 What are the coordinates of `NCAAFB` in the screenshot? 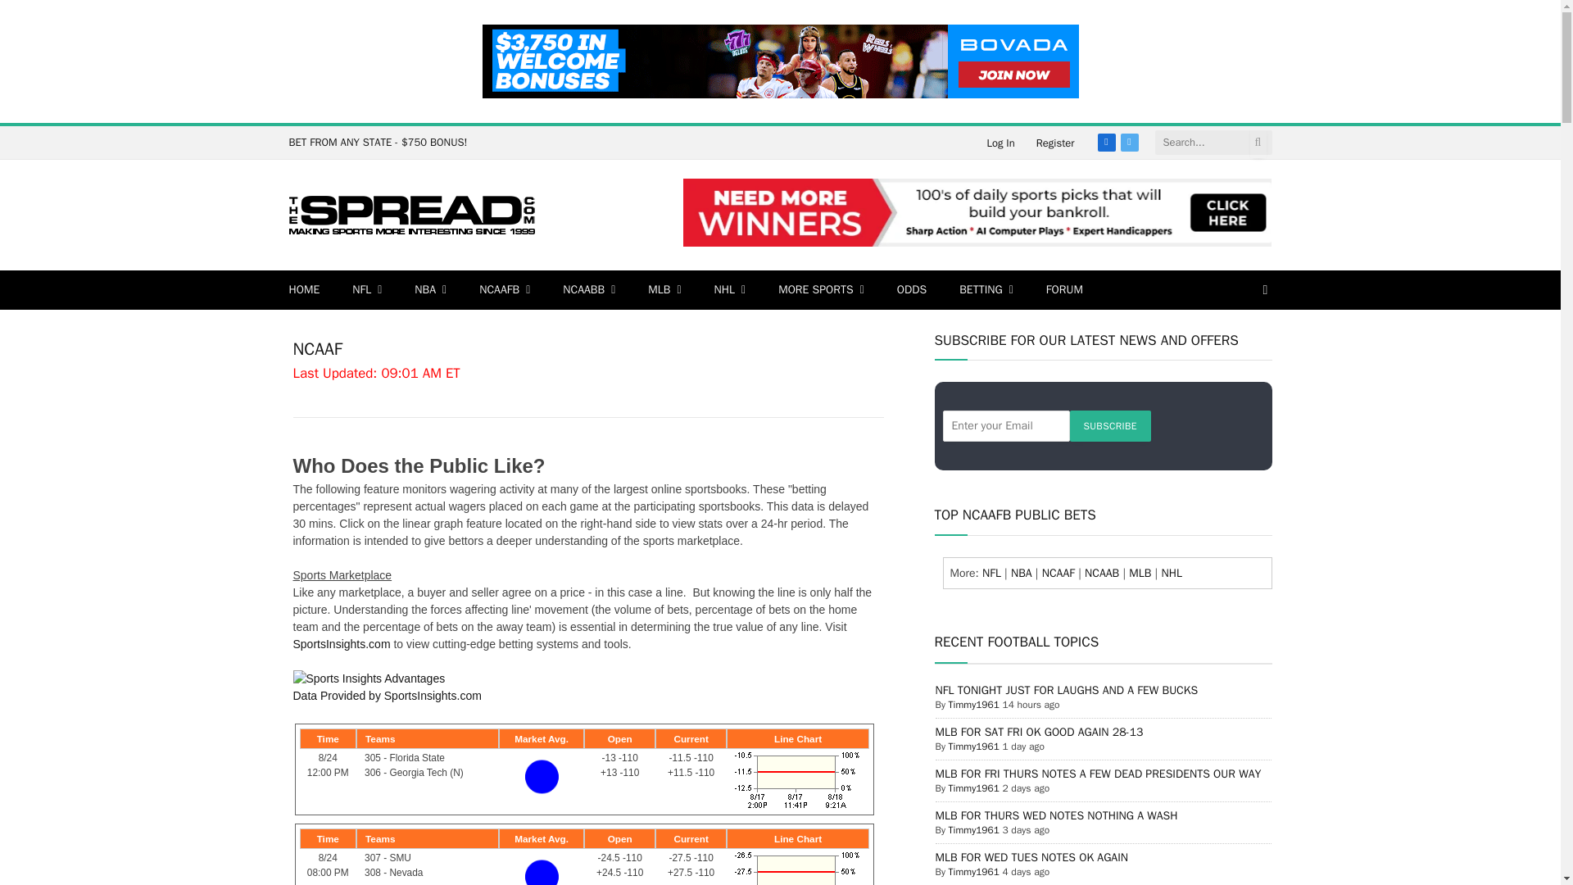 It's located at (504, 290).